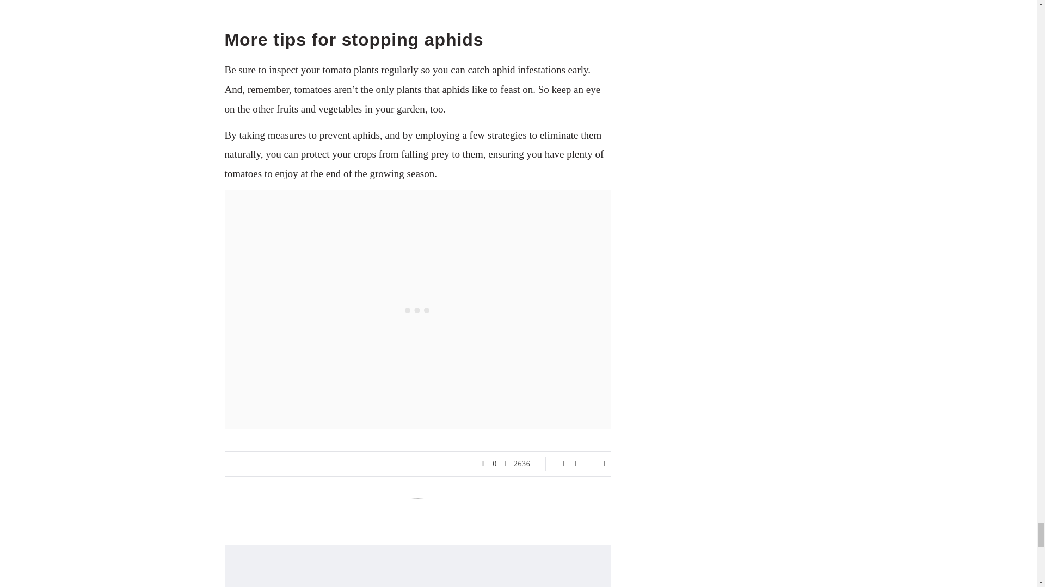  What do you see at coordinates (604, 464) in the screenshot?
I see `Pin this` at bounding box center [604, 464].